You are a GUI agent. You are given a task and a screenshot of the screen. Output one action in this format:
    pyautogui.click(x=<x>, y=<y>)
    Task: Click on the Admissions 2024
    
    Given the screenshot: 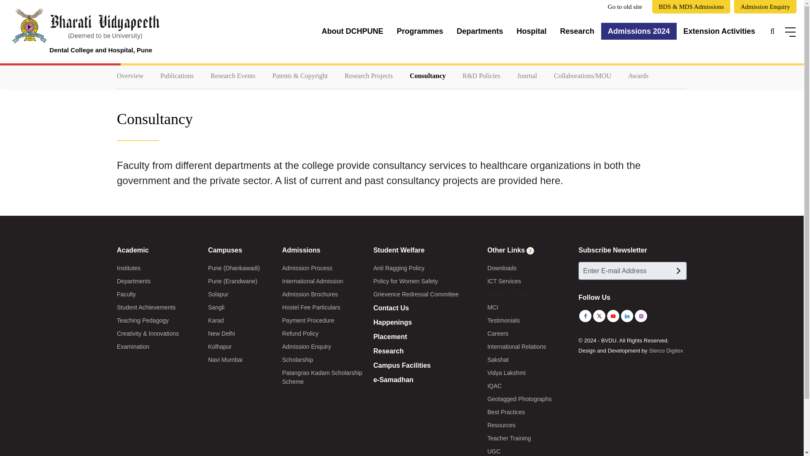 What is the action you would take?
    pyautogui.click(x=639, y=31)
    